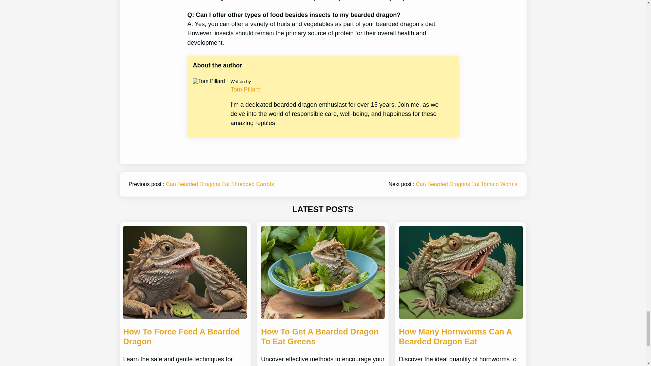 Image resolution: width=651 pixels, height=366 pixels. Describe the element at coordinates (245, 89) in the screenshot. I see `Tom Pillard` at that location.